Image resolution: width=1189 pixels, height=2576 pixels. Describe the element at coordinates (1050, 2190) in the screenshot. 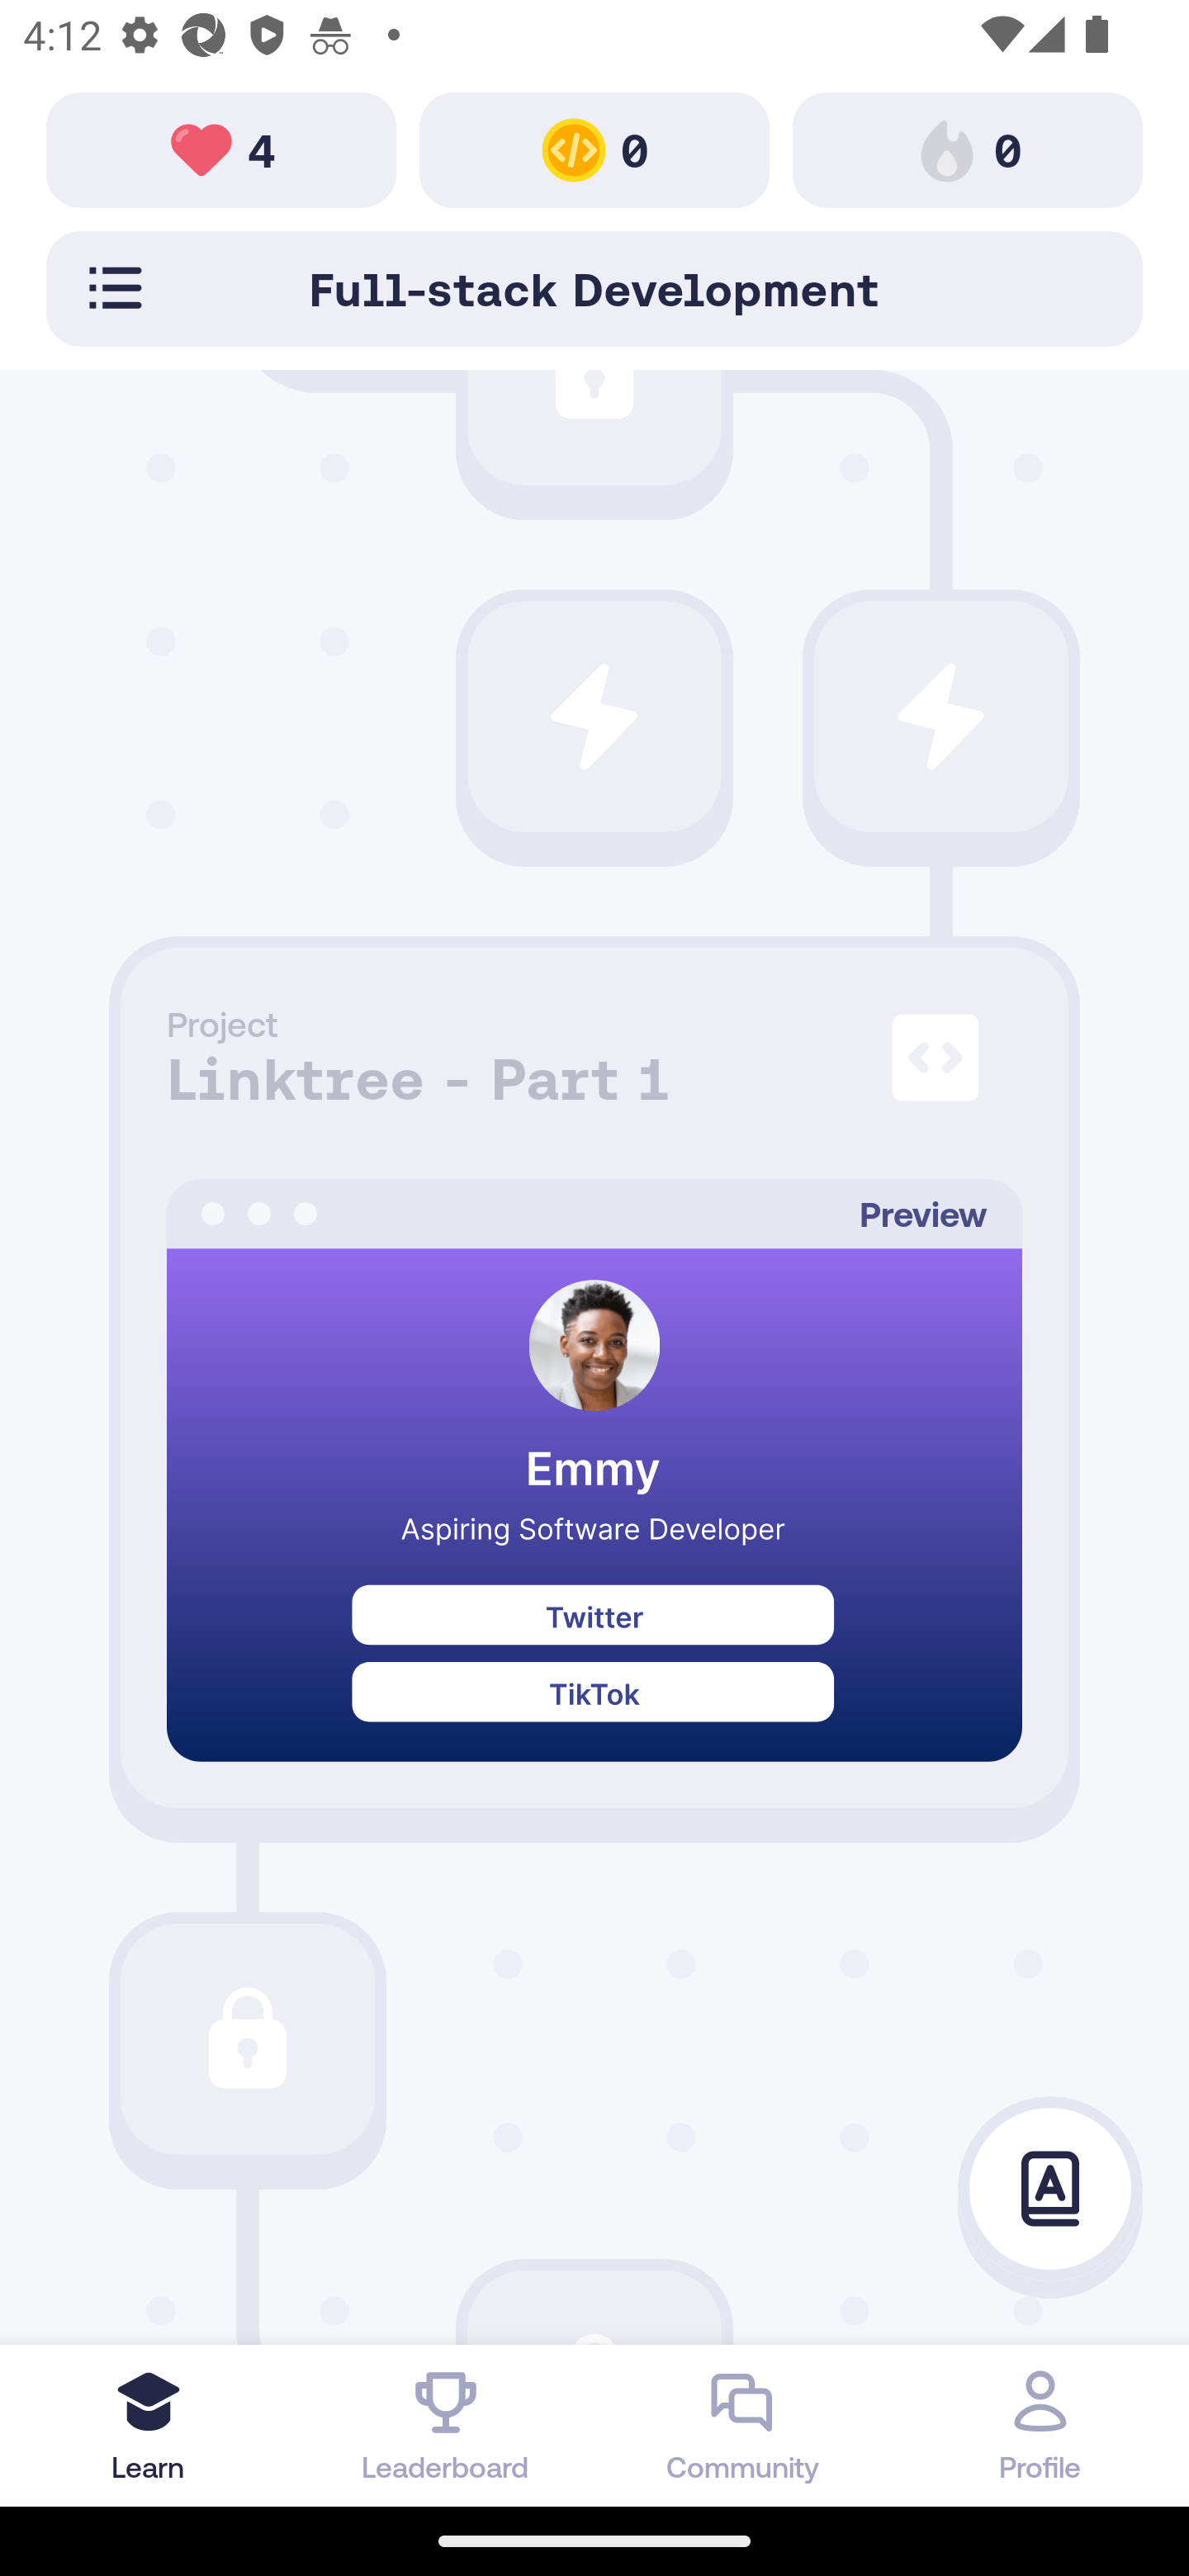

I see `Glossary Icon` at that location.